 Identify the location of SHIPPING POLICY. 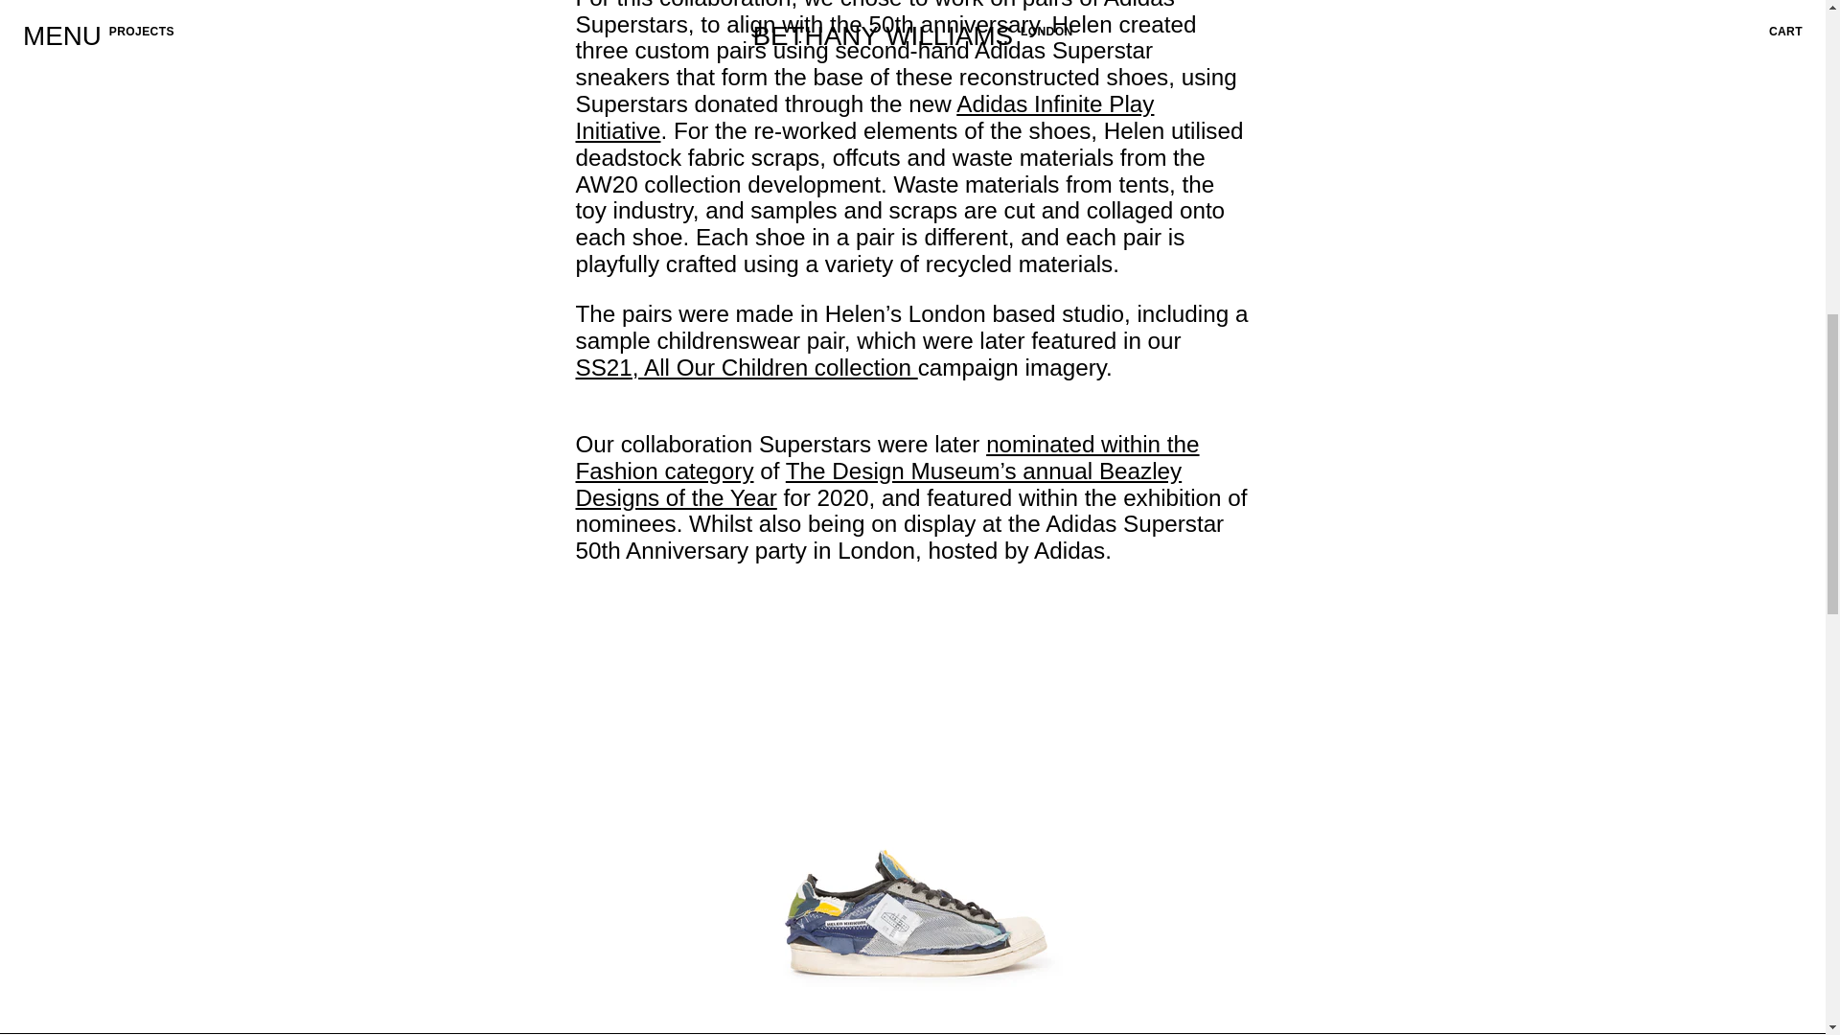
(86, 33).